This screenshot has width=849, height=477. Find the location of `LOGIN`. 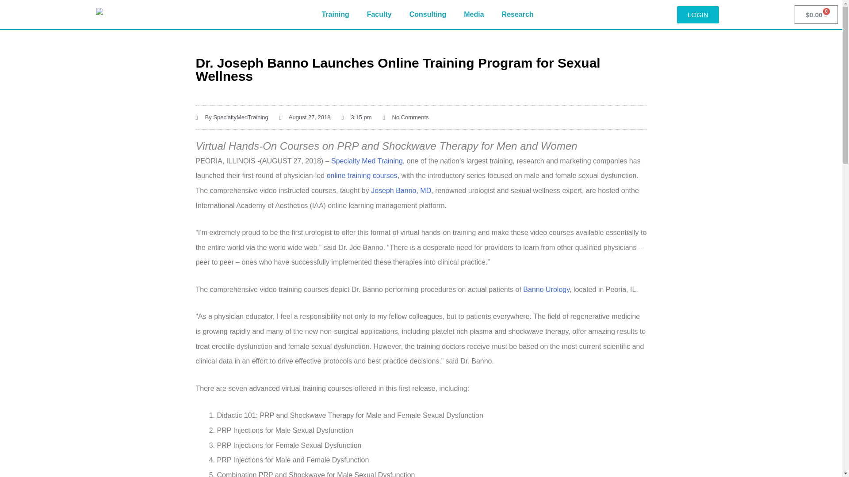

LOGIN is located at coordinates (698, 15).